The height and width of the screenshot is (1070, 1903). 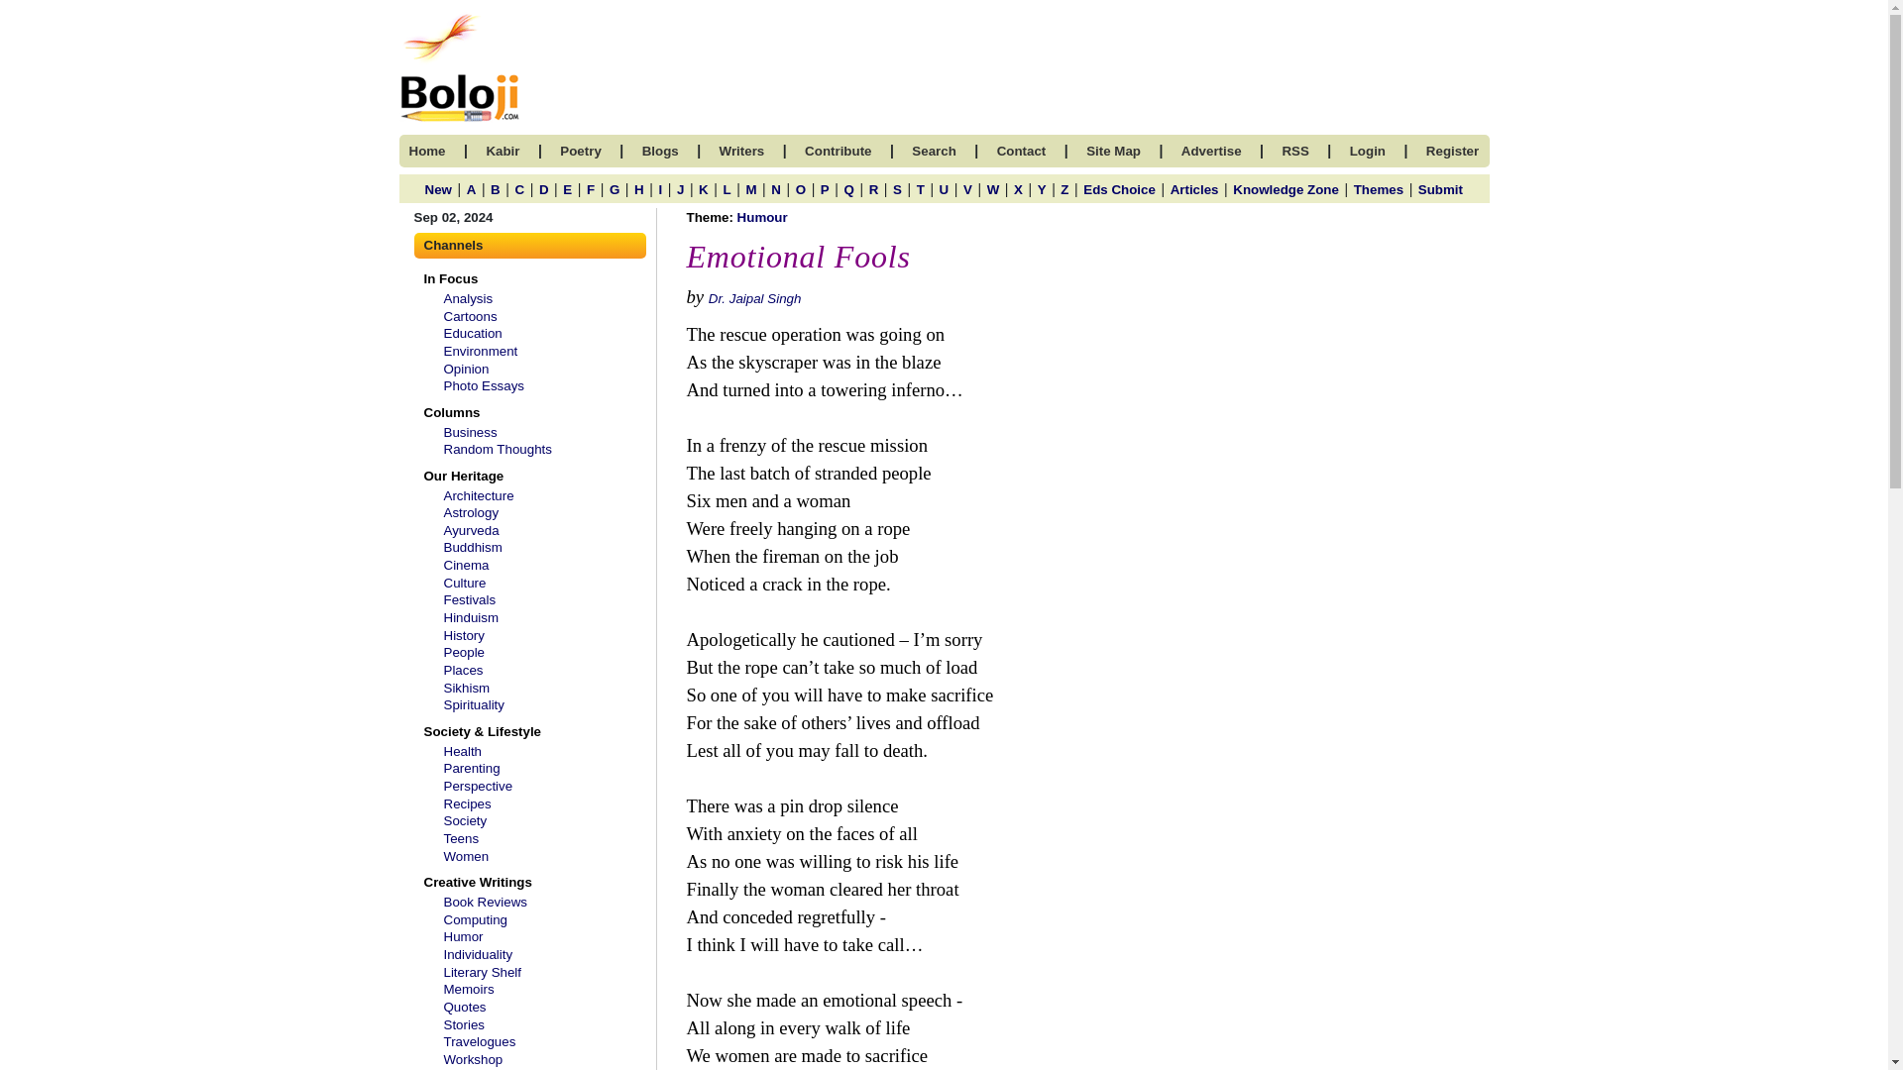 What do you see at coordinates (426, 151) in the screenshot?
I see `Home` at bounding box center [426, 151].